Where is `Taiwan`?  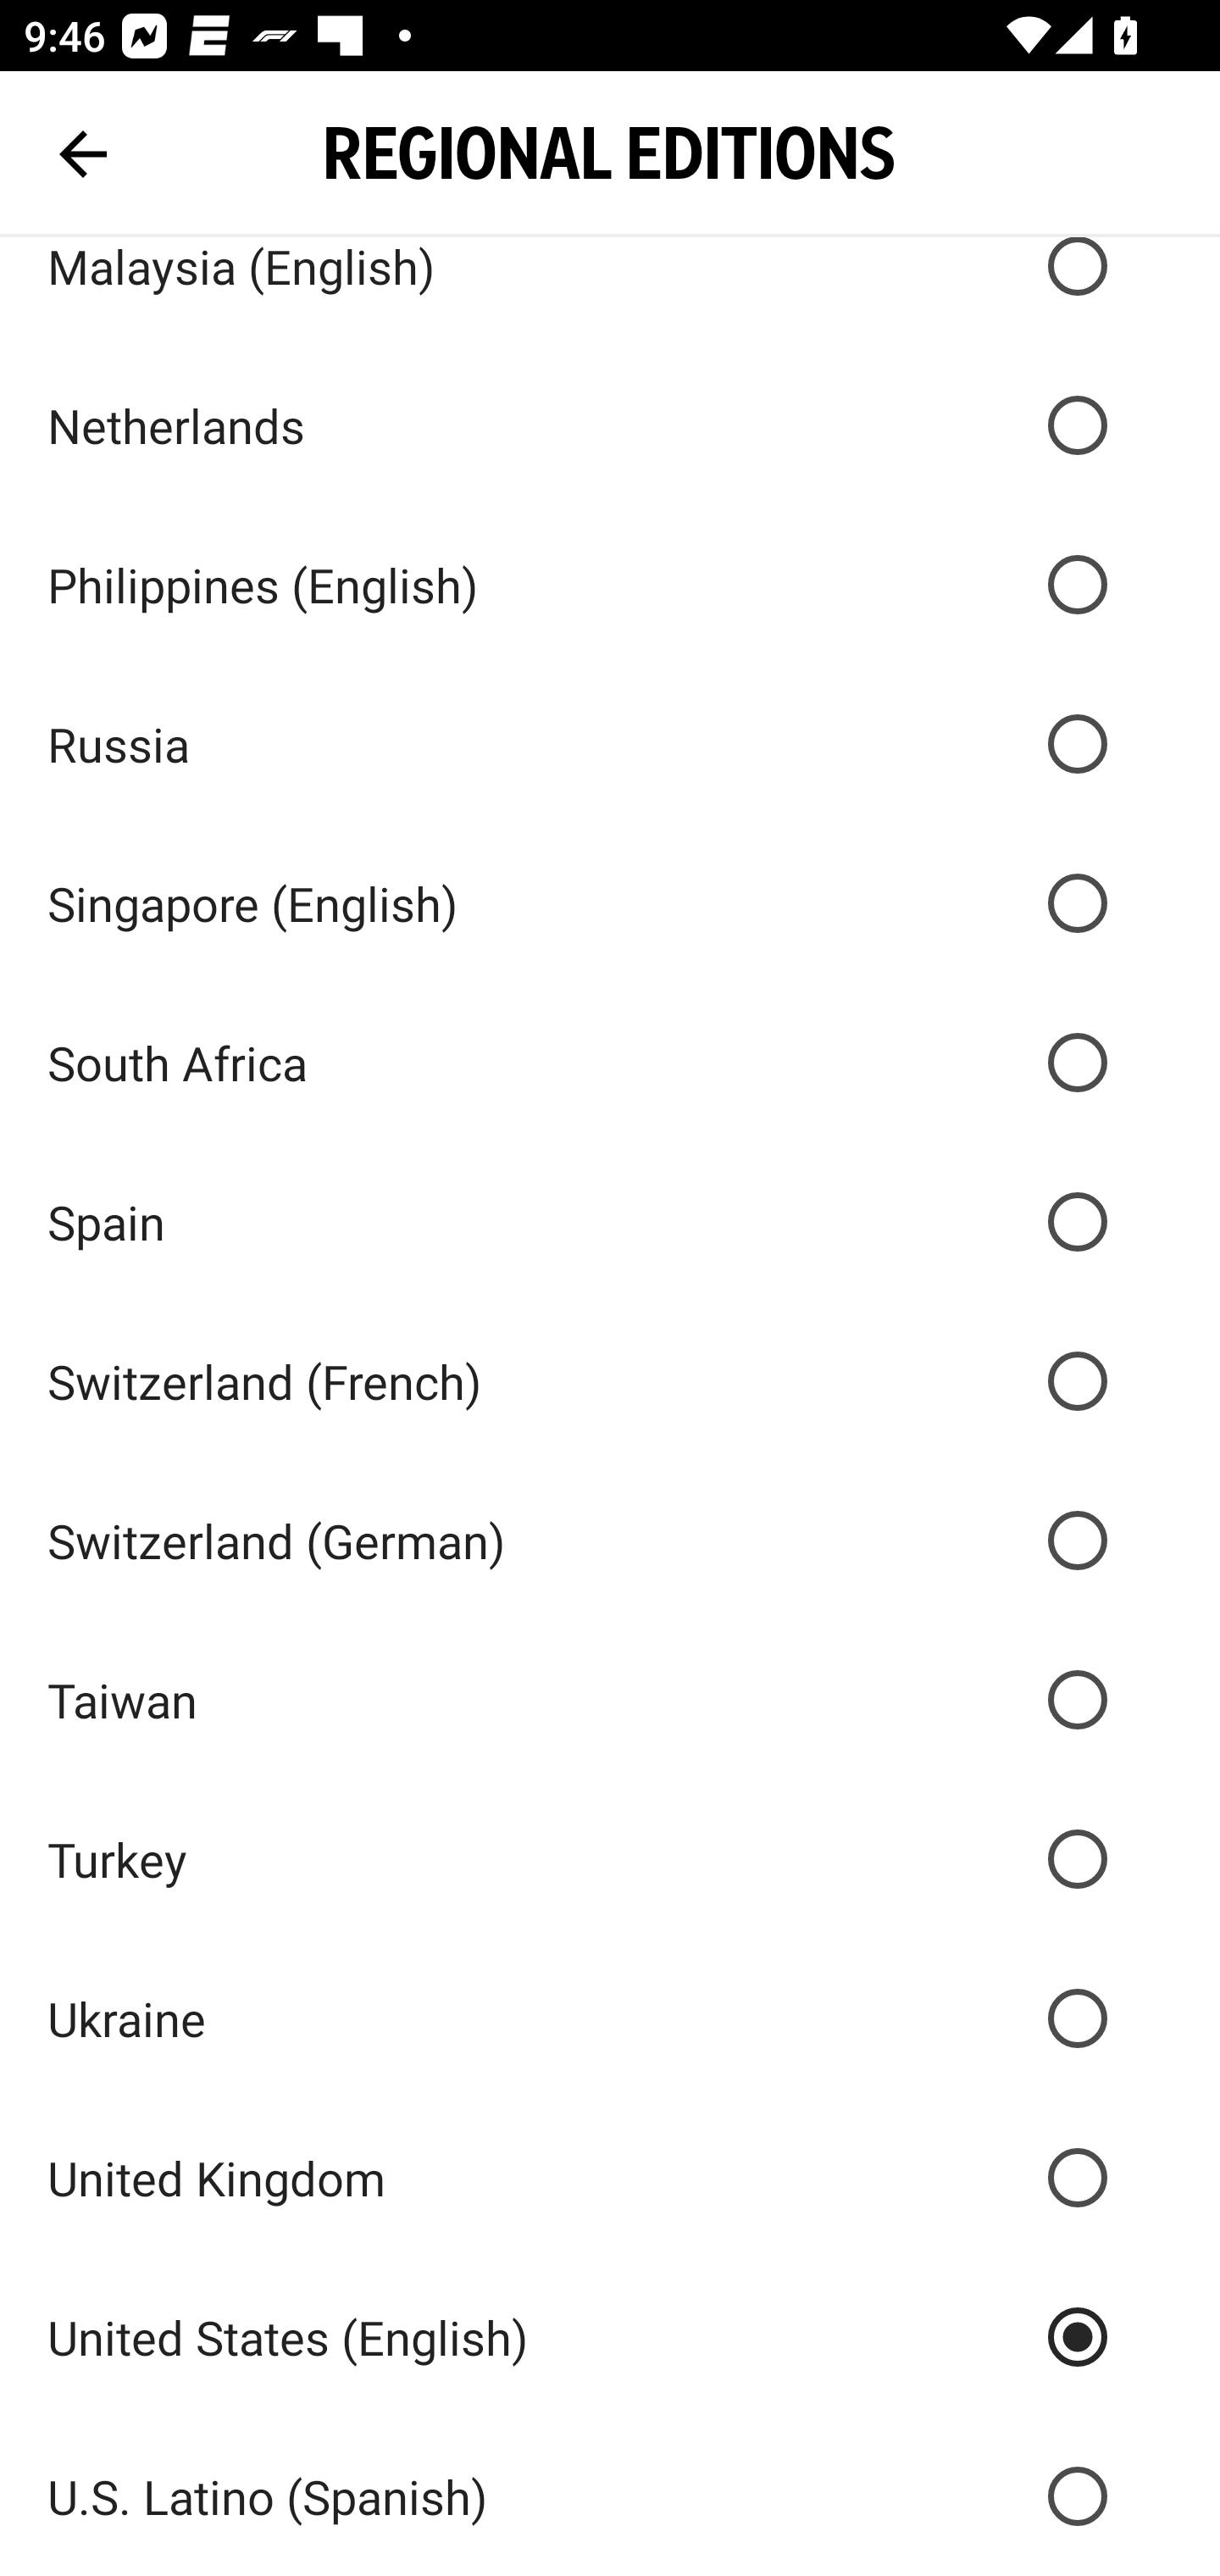
Taiwan is located at coordinates (610, 1700).